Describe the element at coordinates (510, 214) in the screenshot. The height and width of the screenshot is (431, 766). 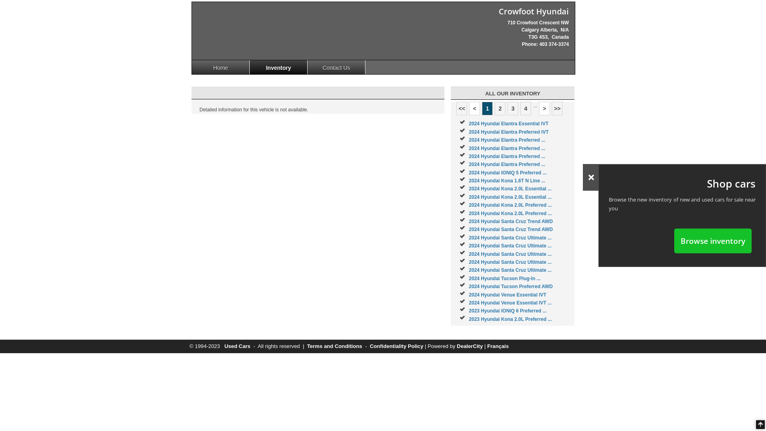
I see `2024 Hyundai Kona 2.0L Preferred ...` at that location.